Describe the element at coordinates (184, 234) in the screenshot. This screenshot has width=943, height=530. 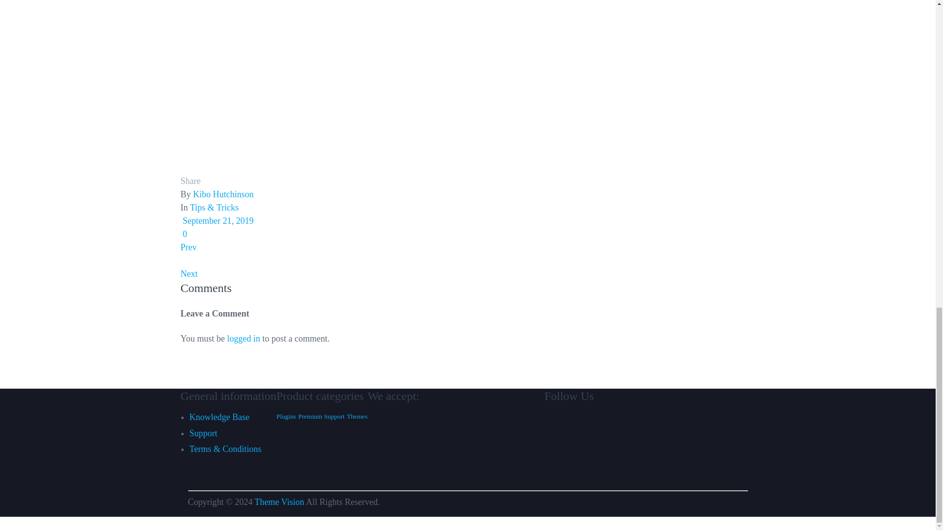
I see `0` at that location.